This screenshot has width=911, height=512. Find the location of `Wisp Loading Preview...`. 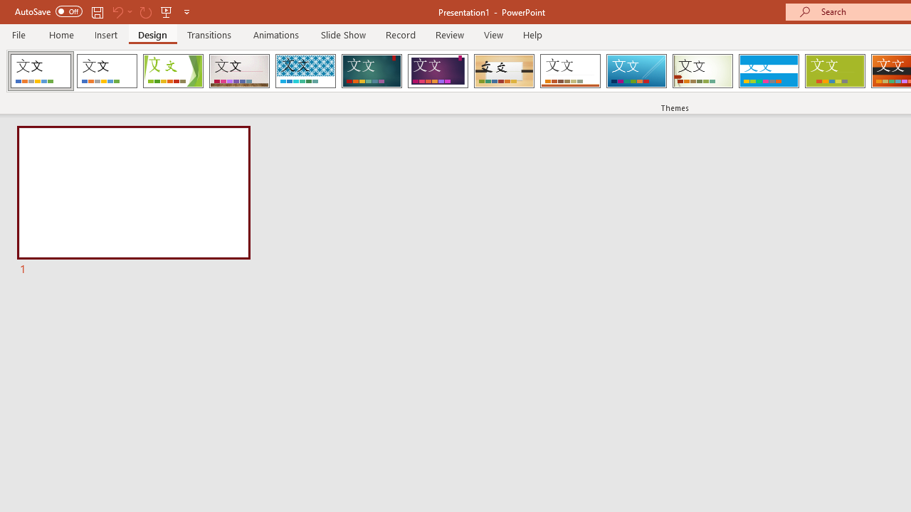

Wisp Loading Preview... is located at coordinates (702, 71).